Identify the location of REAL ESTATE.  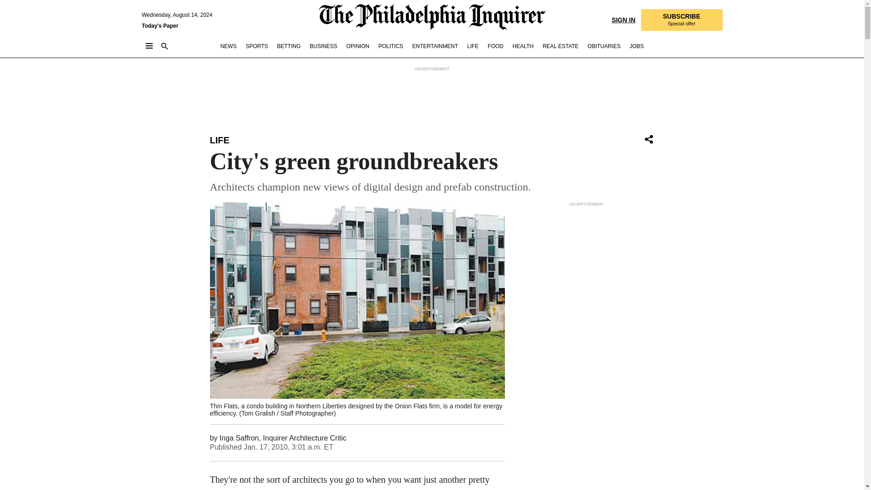
(560, 46).